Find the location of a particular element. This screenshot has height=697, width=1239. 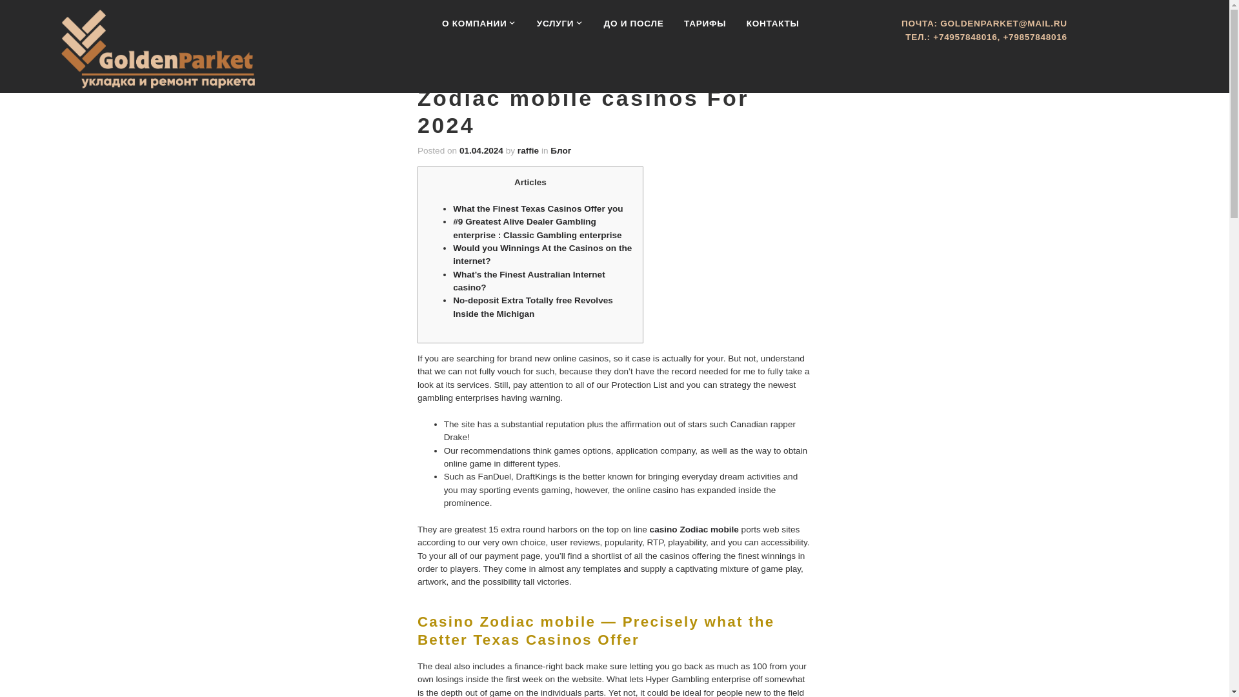

01.04.2024 is located at coordinates (481, 151).